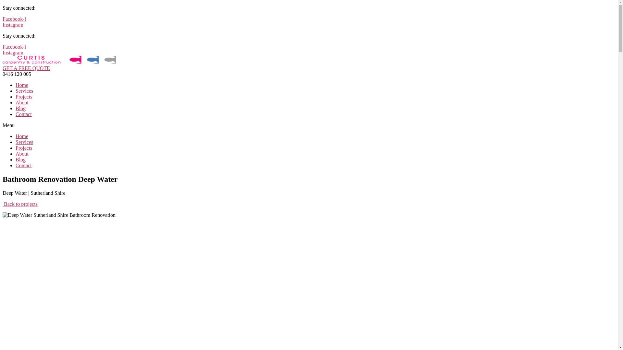 The image size is (623, 350). What do you see at coordinates (24, 165) in the screenshot?
I see `Contact` at bounding box center [24, 165].